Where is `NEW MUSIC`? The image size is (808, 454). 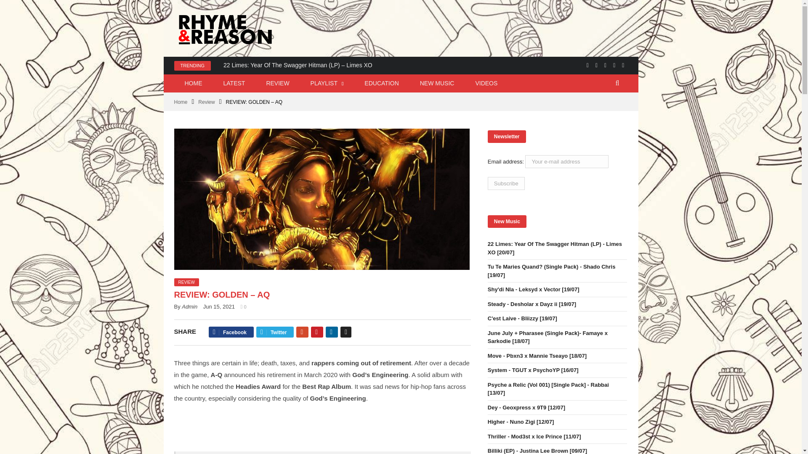
NEW MUSIC is located at coordinates (437, 83).